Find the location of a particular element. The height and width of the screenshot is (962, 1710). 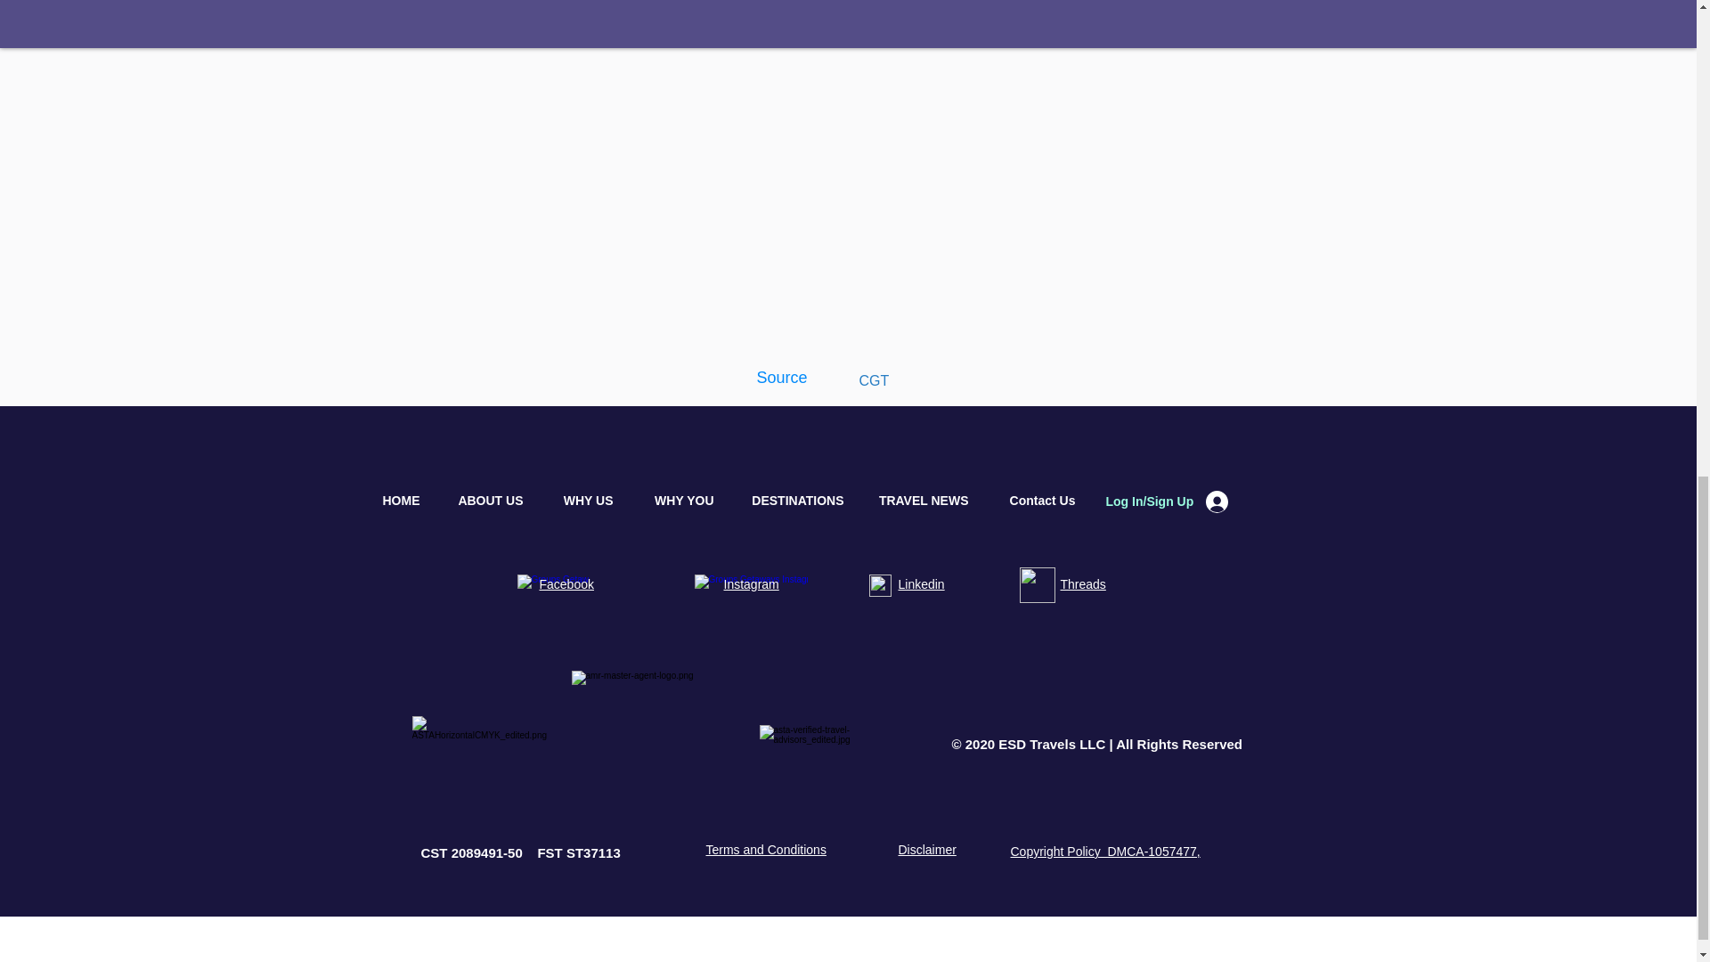

Terms and Conditions is located at coordinates (765, 850).